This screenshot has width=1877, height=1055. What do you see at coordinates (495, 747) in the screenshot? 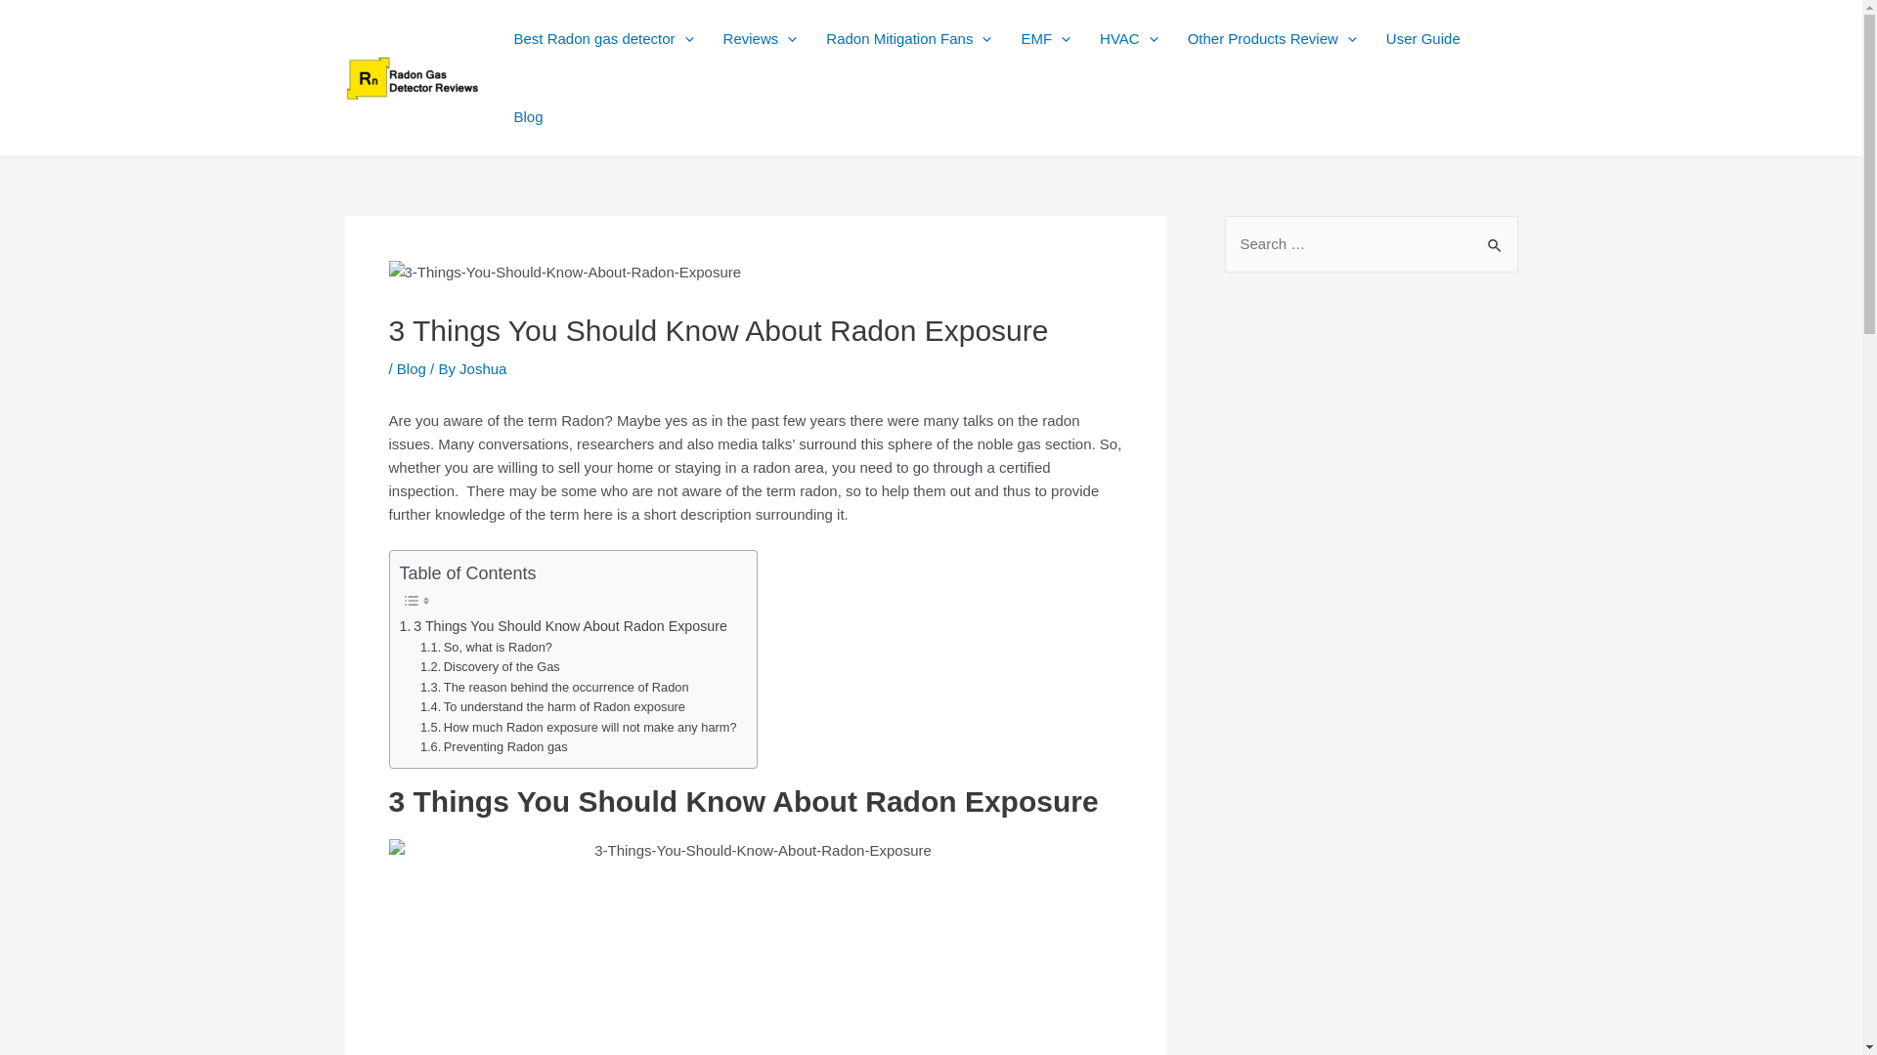
I see `Preventing Radon gas` at bounding box center [495, 747].